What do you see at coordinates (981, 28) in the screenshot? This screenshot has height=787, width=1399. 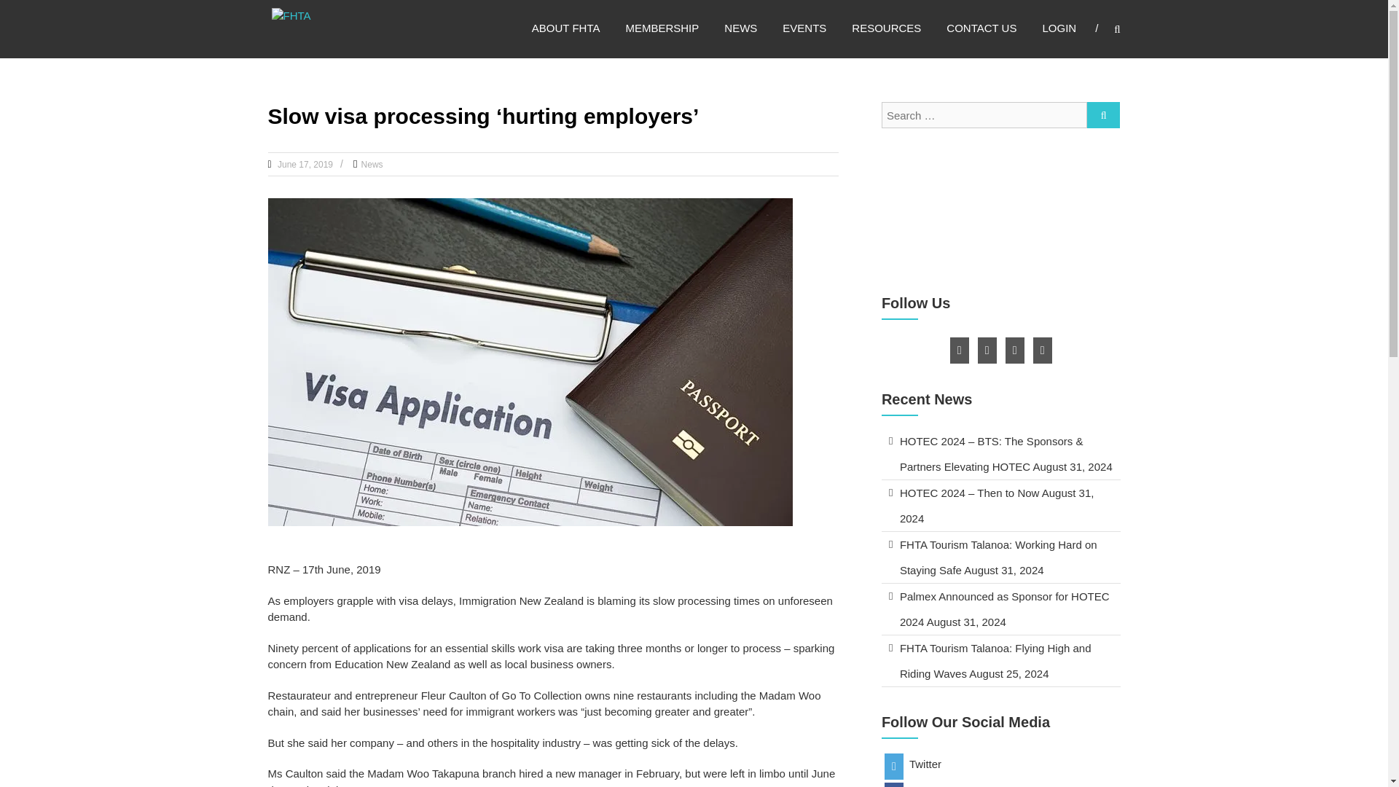 I see `CONTACT US` at bounding box center [981, 28].